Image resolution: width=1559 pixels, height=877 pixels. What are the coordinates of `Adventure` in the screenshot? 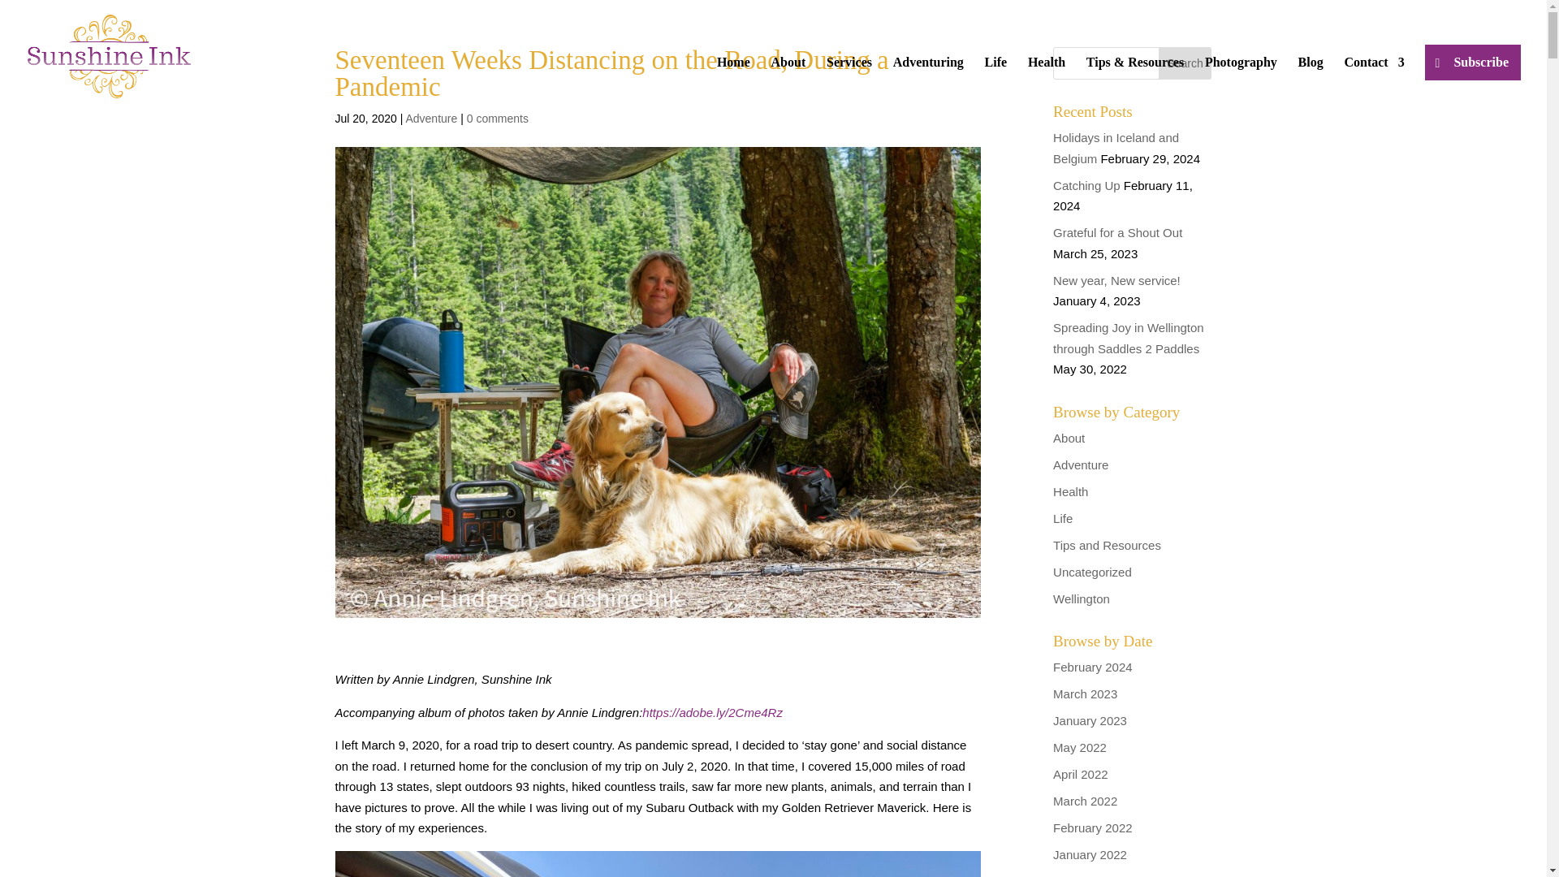 It's located at (430, 119).